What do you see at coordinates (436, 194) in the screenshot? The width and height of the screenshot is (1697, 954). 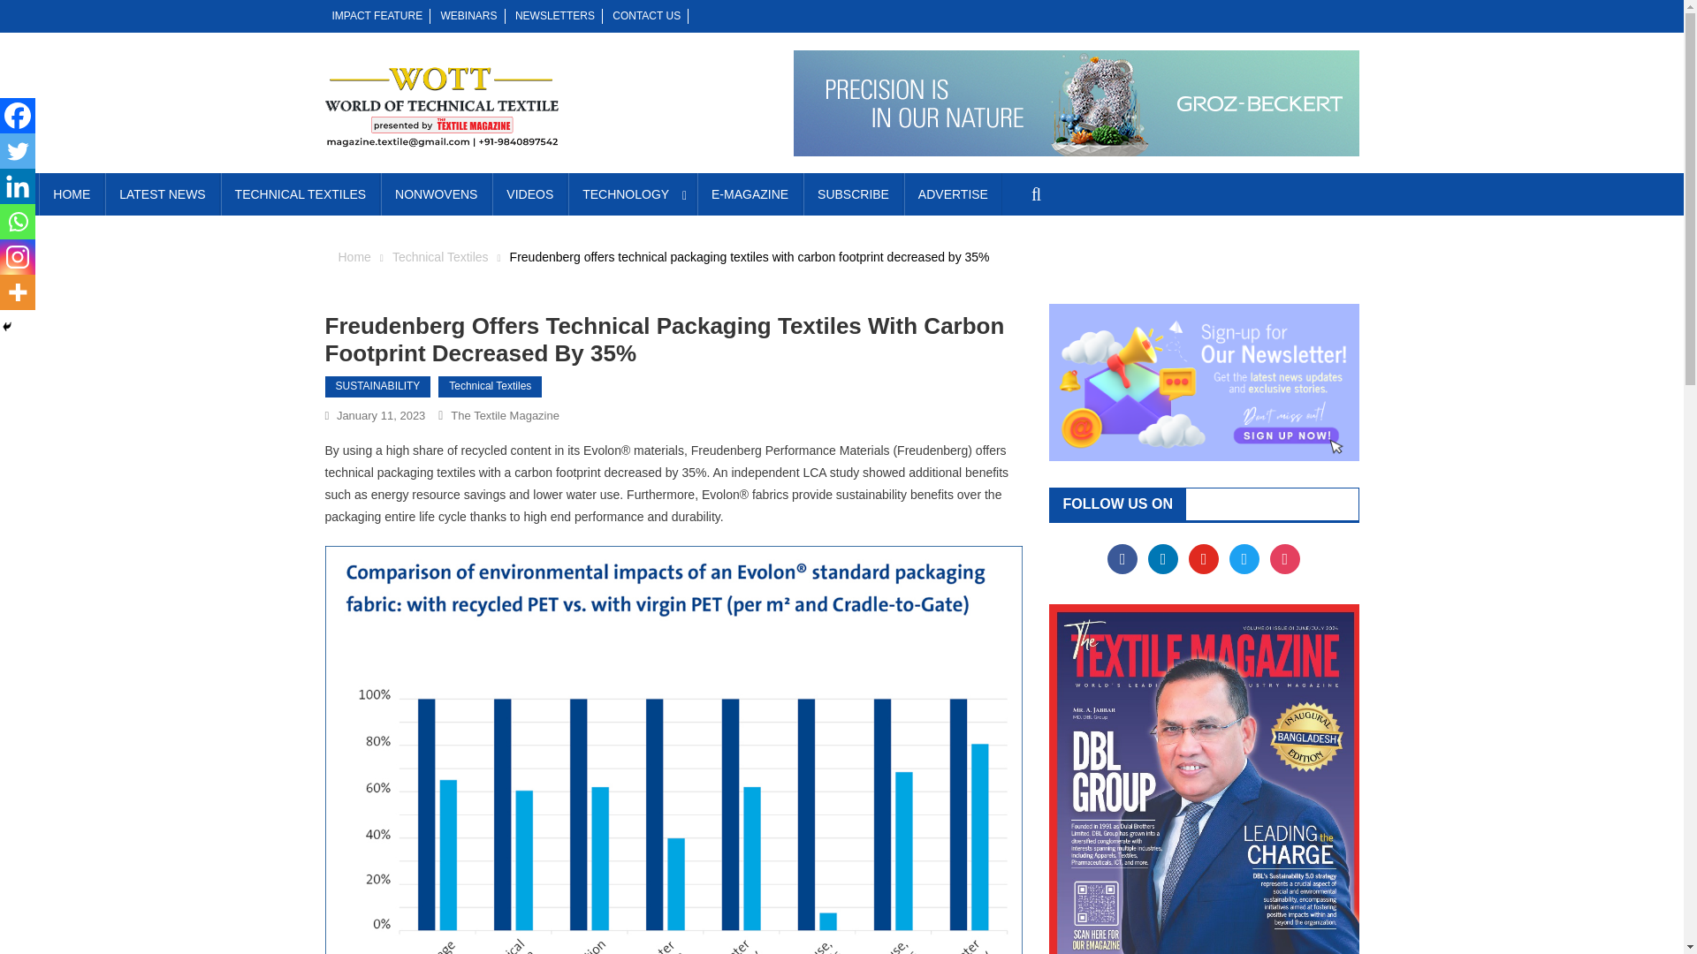 I see `NONWOVENS` at bounding box center [436, 194].